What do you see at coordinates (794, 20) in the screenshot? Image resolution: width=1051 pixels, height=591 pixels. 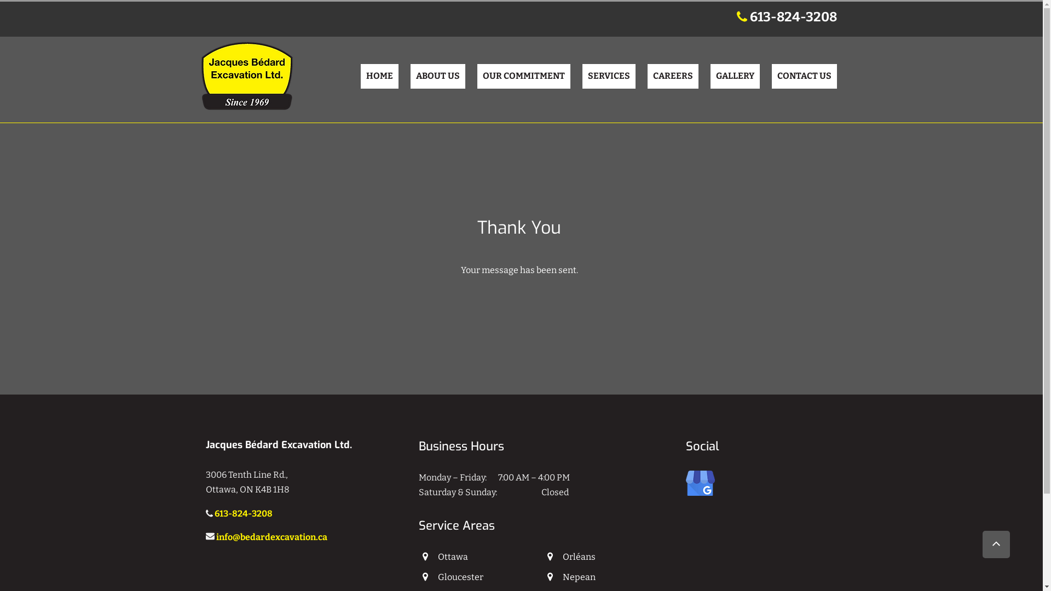 I see `613-824-3208` at bounding box center [794, 20].